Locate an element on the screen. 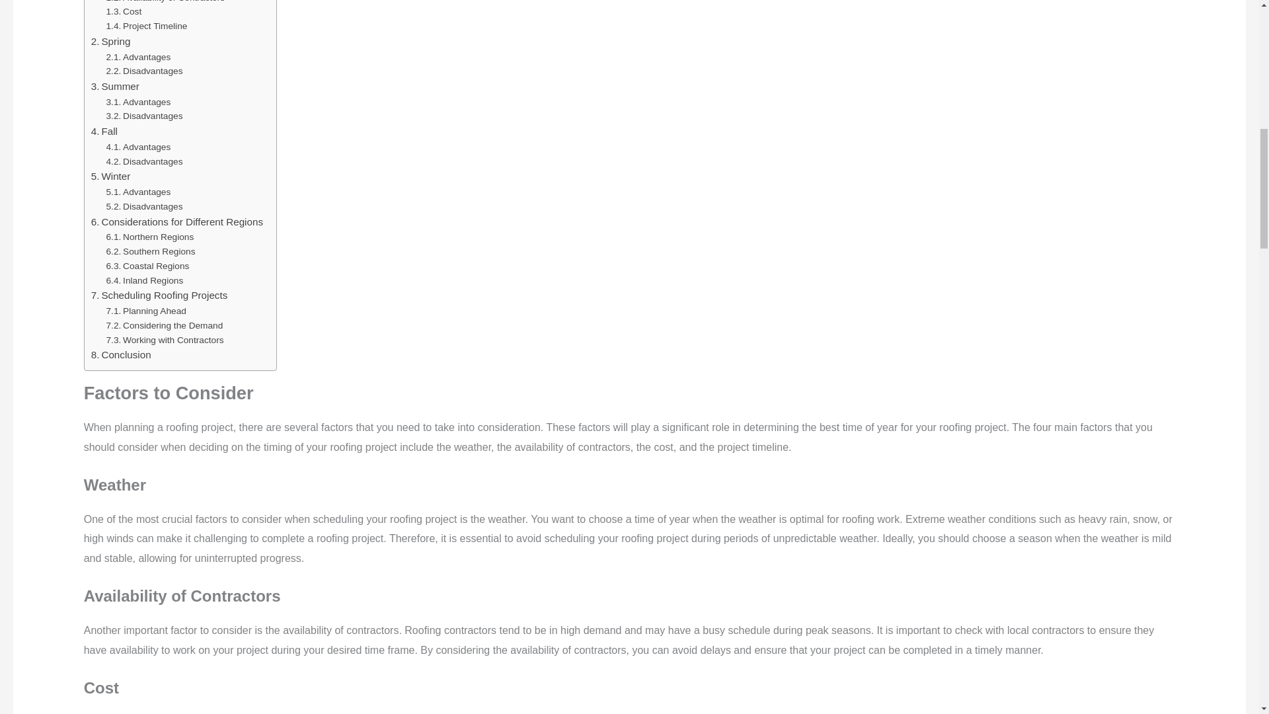 Image resolution: width=1269 pixels, height=714 pixels. Disadvantages is located at coordinates (144, 71).